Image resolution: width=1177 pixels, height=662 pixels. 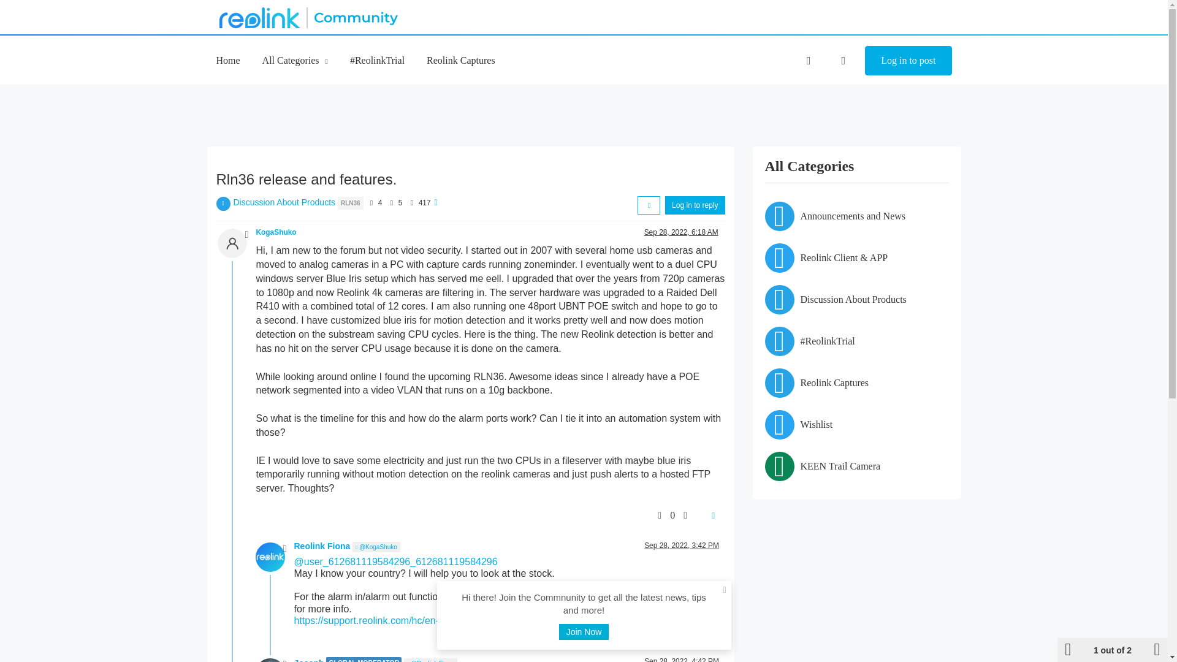 What do you see at coordinates (461, 60) in the screenshot?
I see `Reolink Captures` at bounding box center [461, 60].